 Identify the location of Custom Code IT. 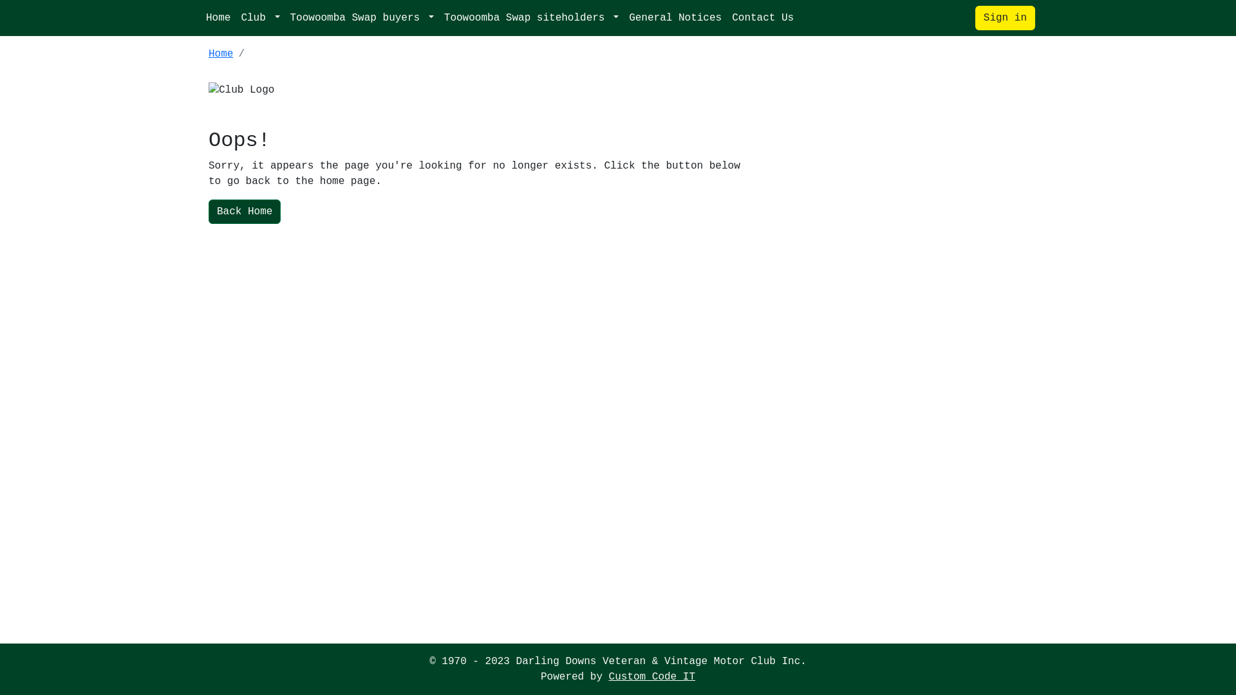
(652, 677).